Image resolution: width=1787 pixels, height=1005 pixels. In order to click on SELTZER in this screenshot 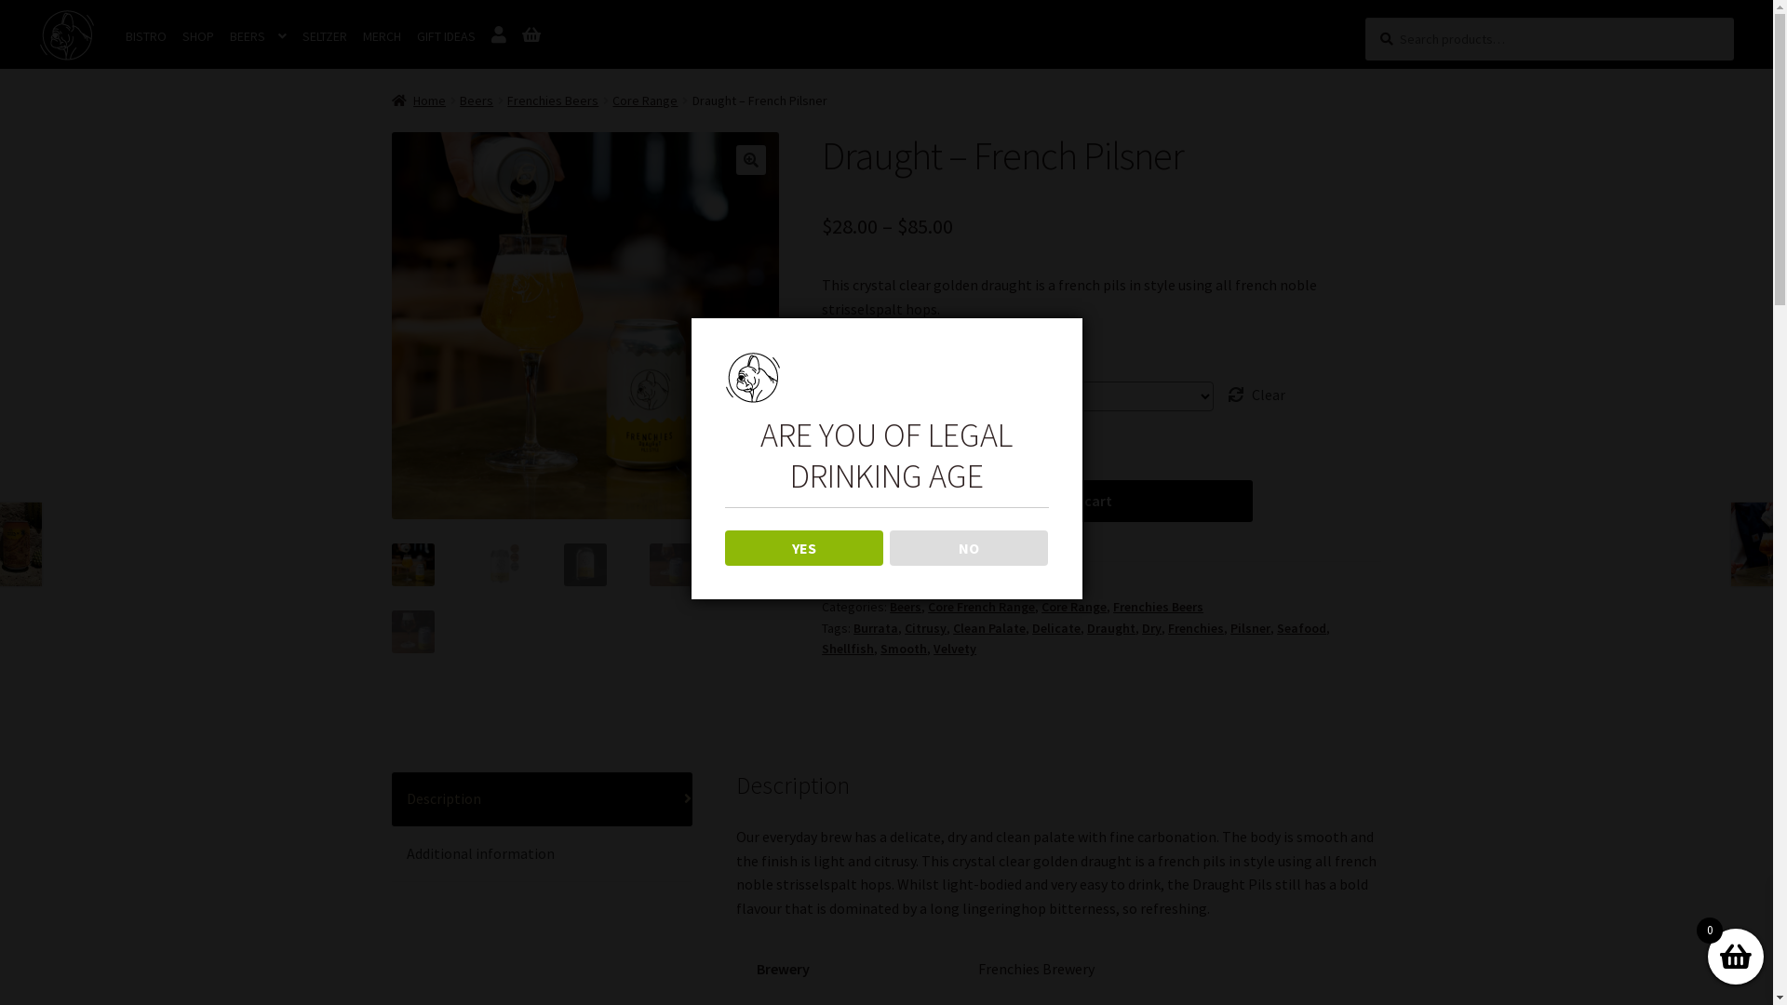, I will do `click(325, 37)`.